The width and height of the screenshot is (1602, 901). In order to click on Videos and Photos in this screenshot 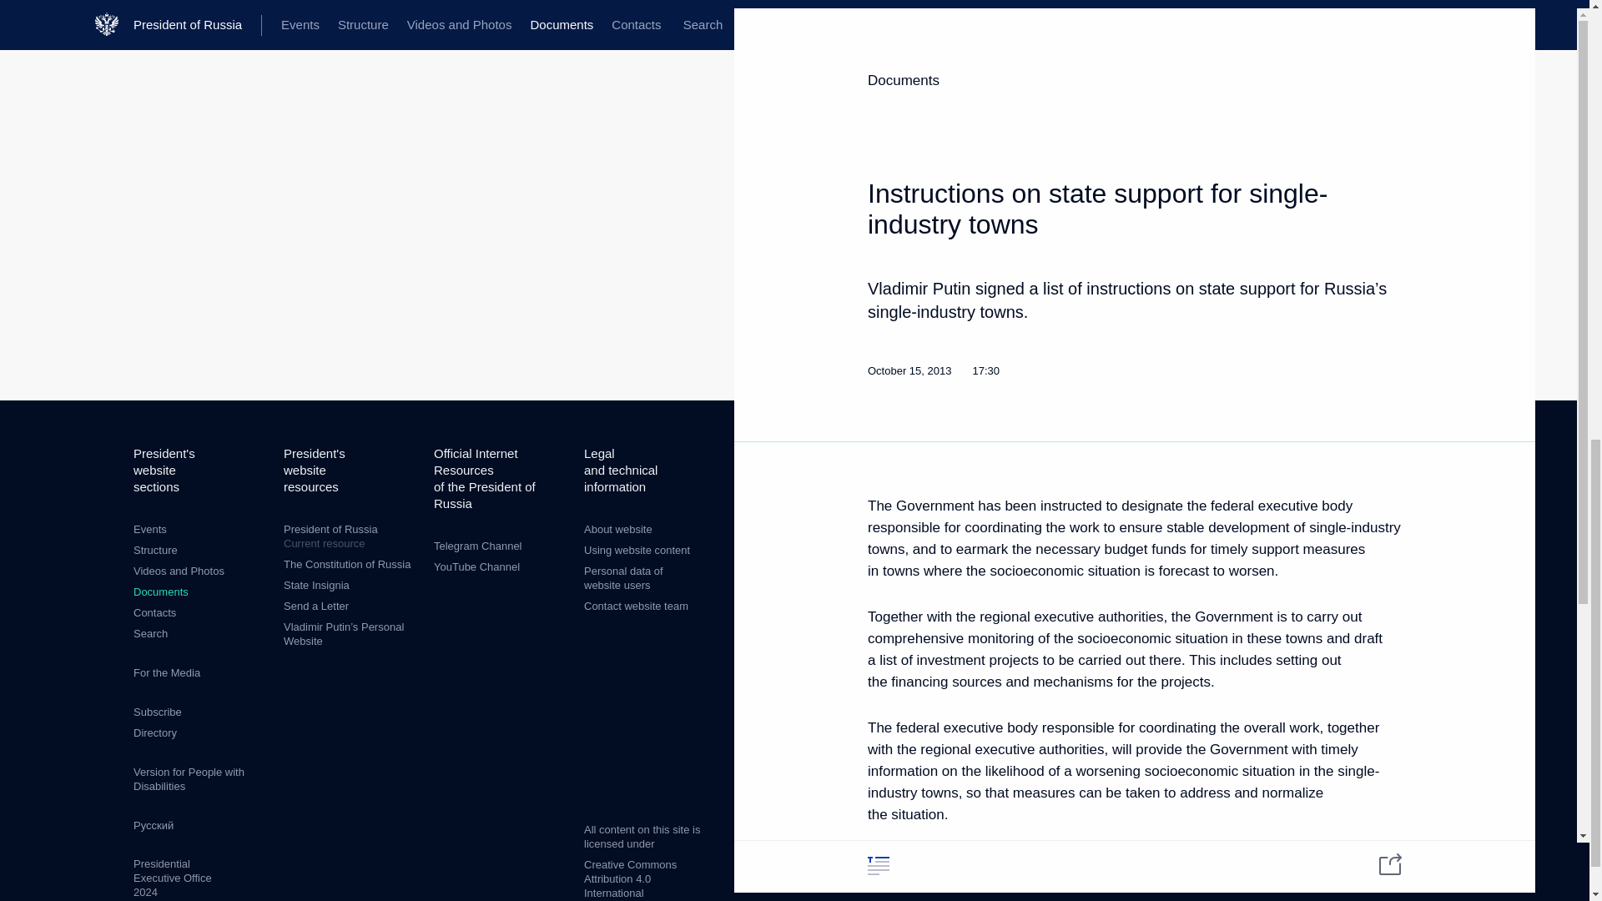, I will do `click(179, 571)`.